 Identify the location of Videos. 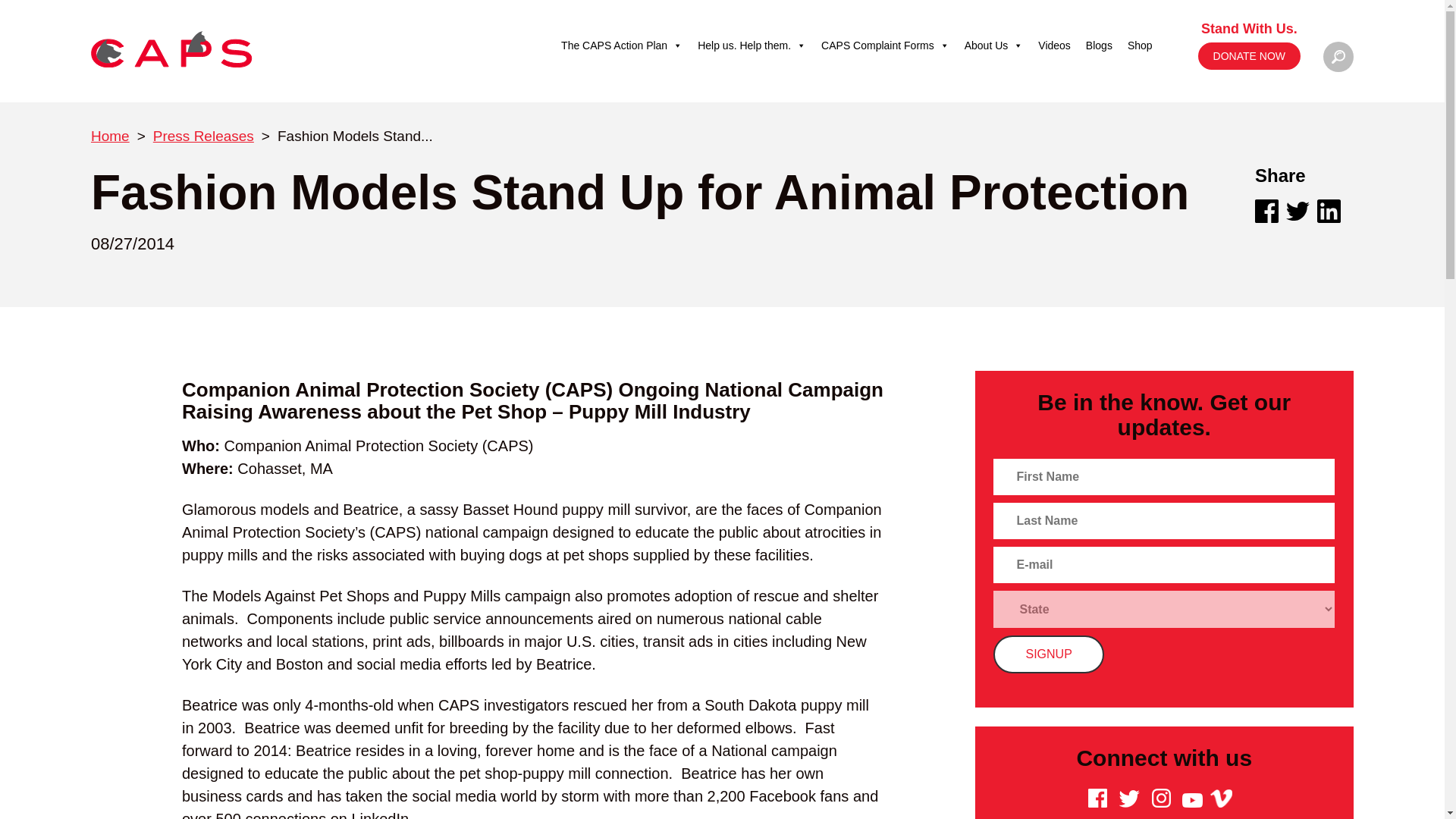
(1054, 45).